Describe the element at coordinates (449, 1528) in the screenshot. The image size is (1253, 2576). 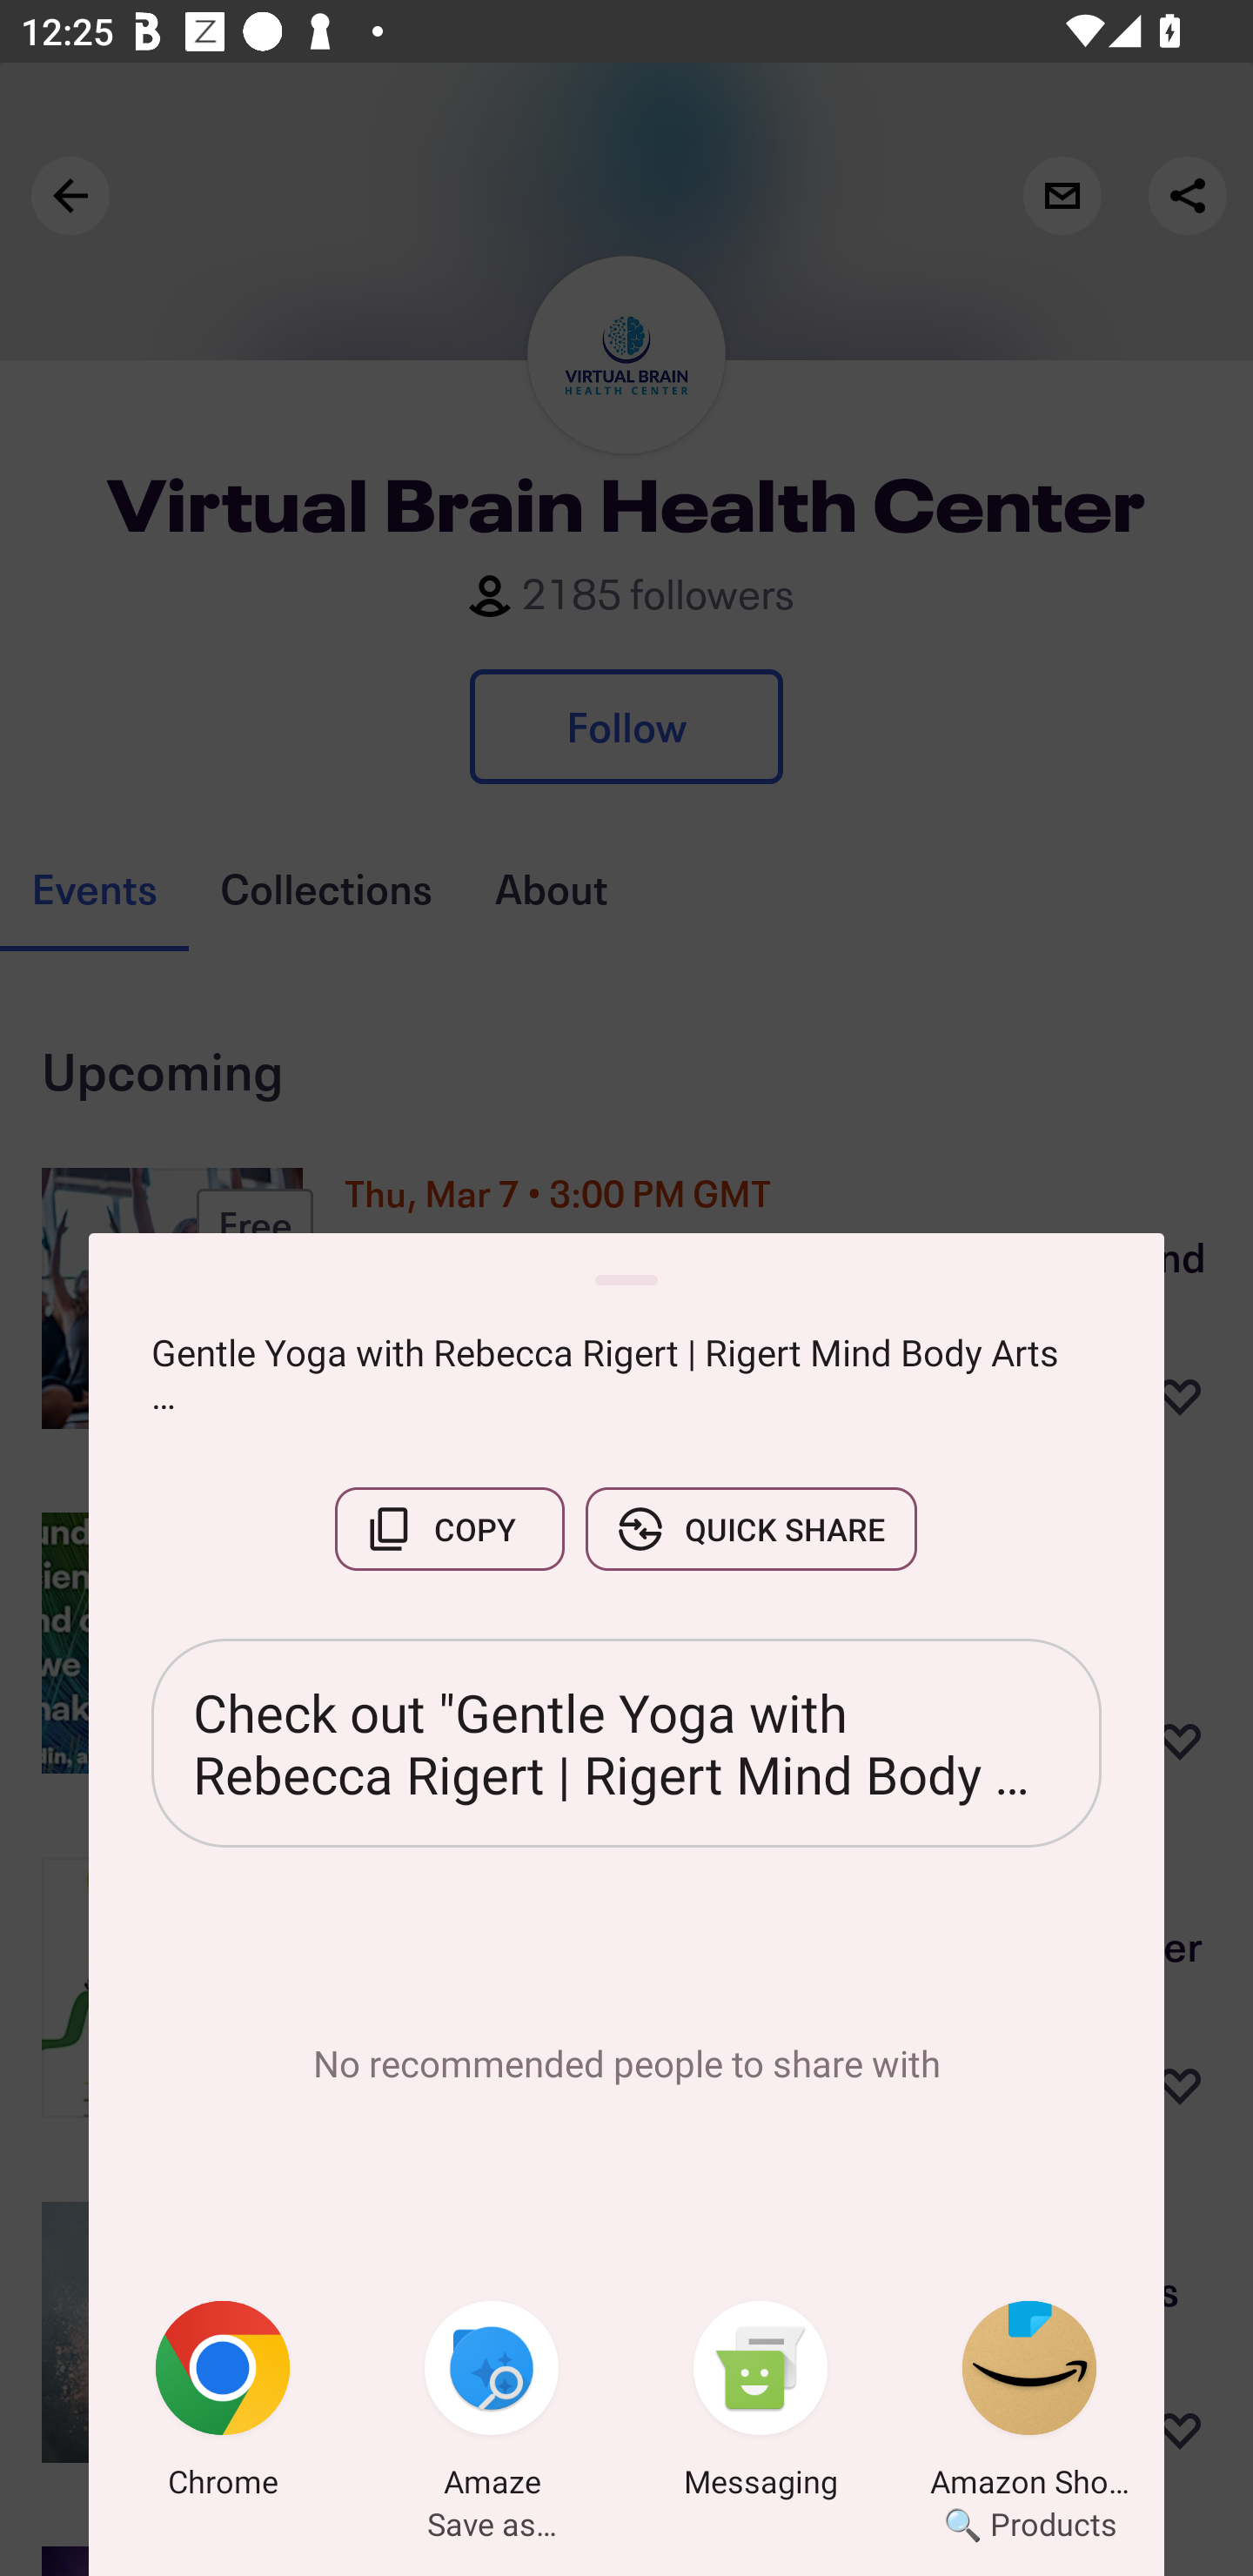
I see `COPY` at that location.